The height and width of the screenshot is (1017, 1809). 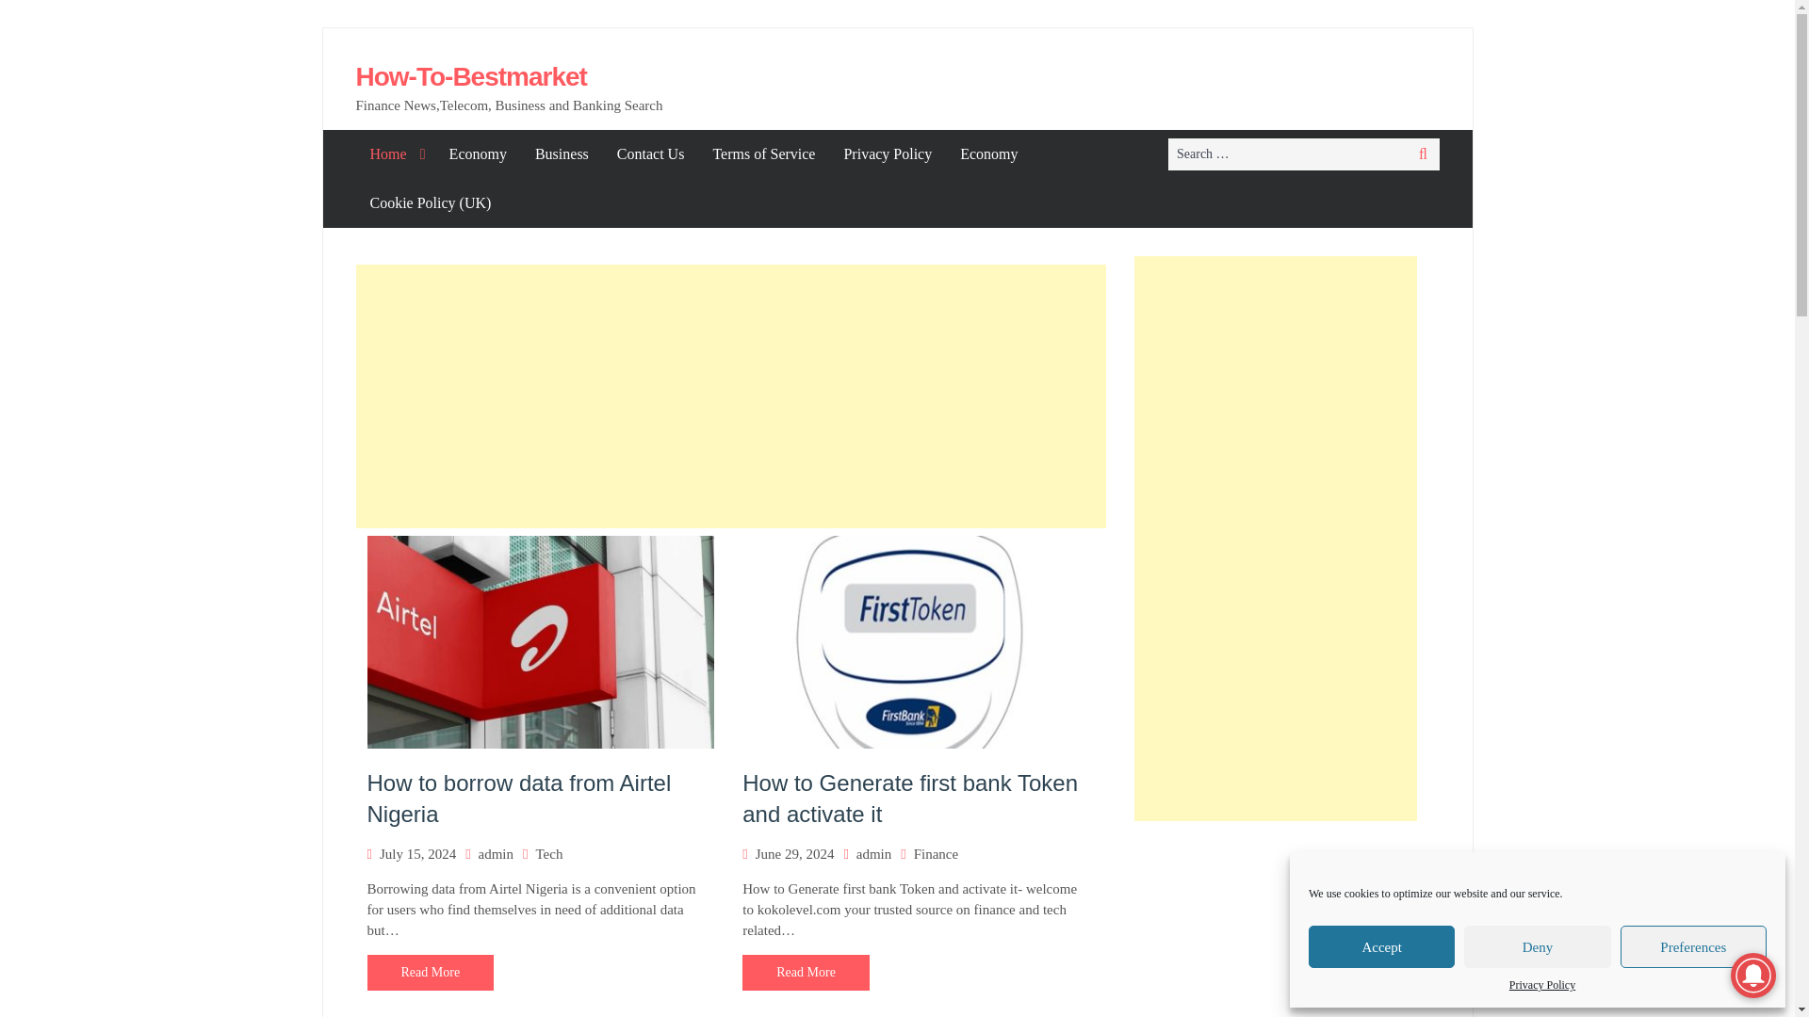 What do you see at coordinates (910, 799) in the screenshot?
I see `How to Generate first bank Token and activate it` at bounding box center [910, 799].